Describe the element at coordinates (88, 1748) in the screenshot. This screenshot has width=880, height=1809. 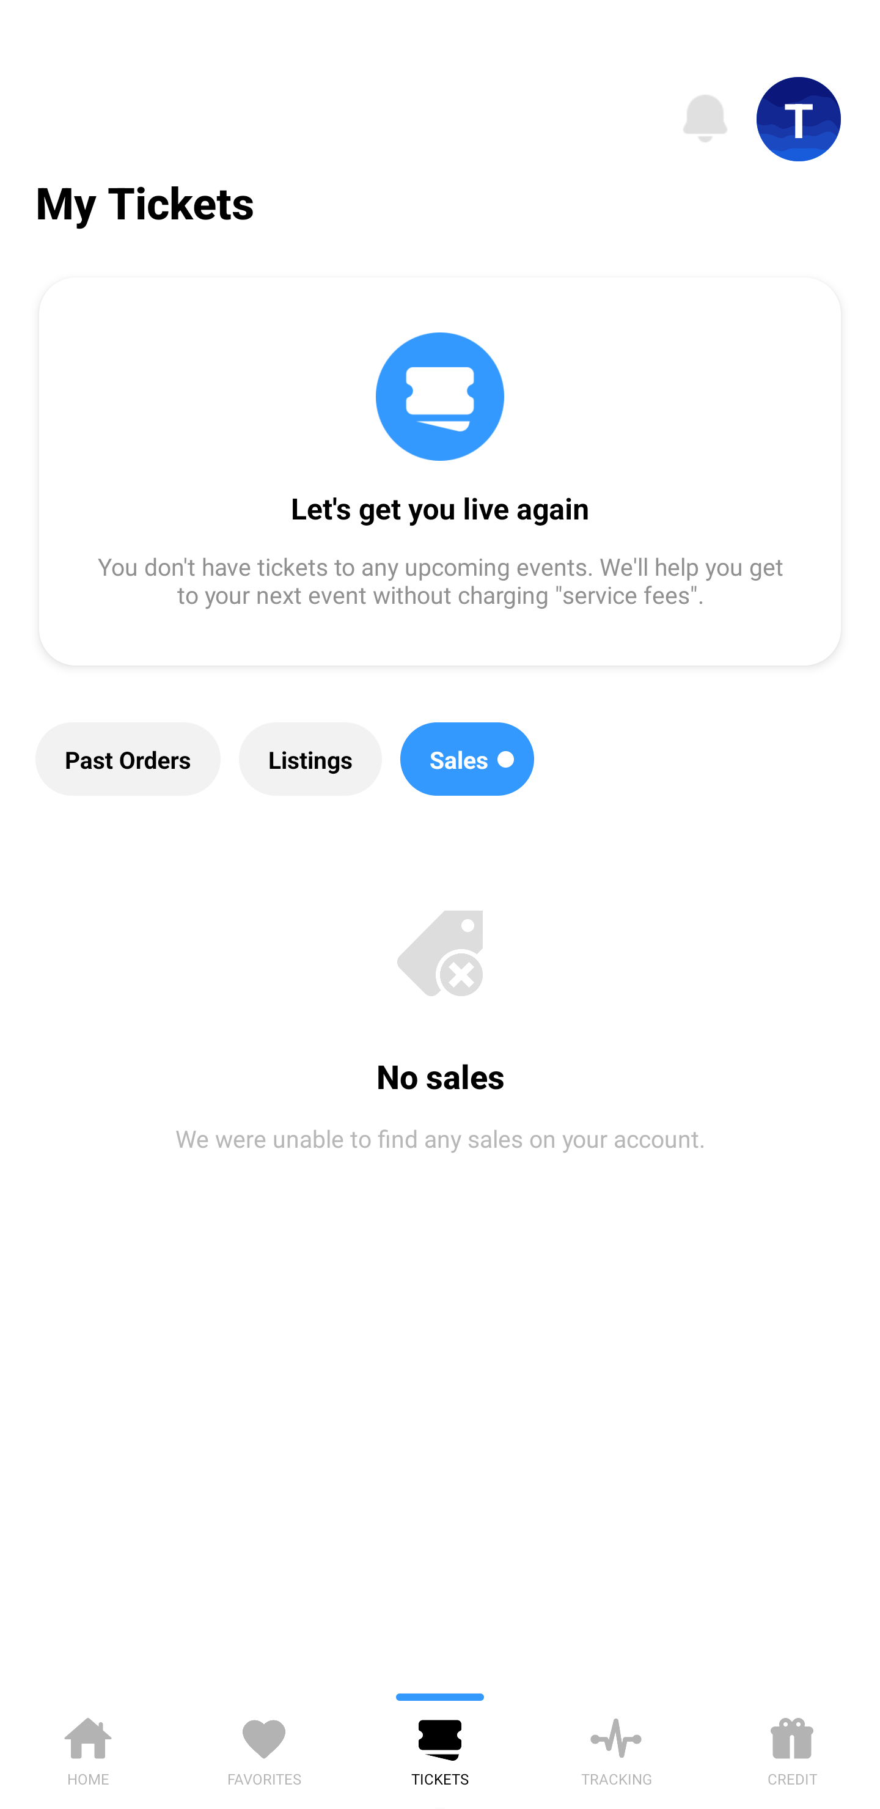
I see `HOME` at that location.